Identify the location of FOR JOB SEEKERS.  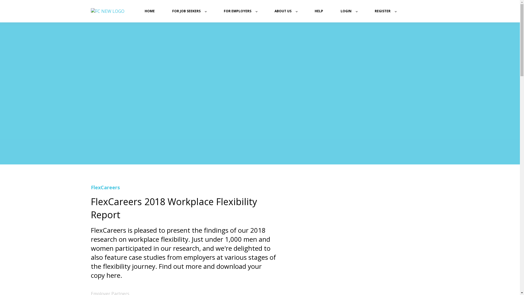
(189, 11).